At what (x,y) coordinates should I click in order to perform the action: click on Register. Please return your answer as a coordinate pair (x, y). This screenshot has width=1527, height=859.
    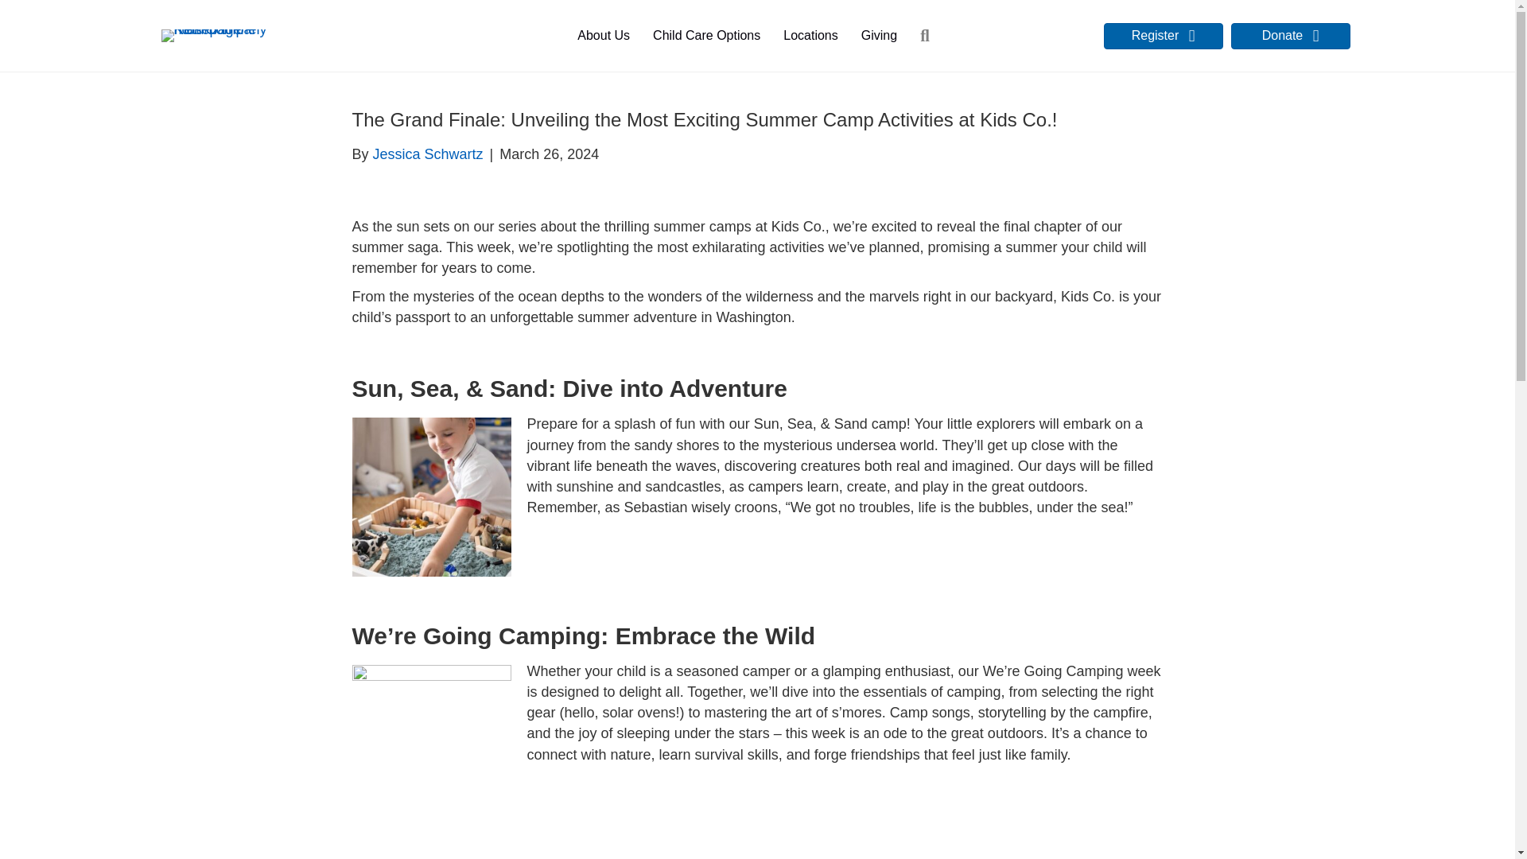
    Looking at the image, I should click on (1163, 36).